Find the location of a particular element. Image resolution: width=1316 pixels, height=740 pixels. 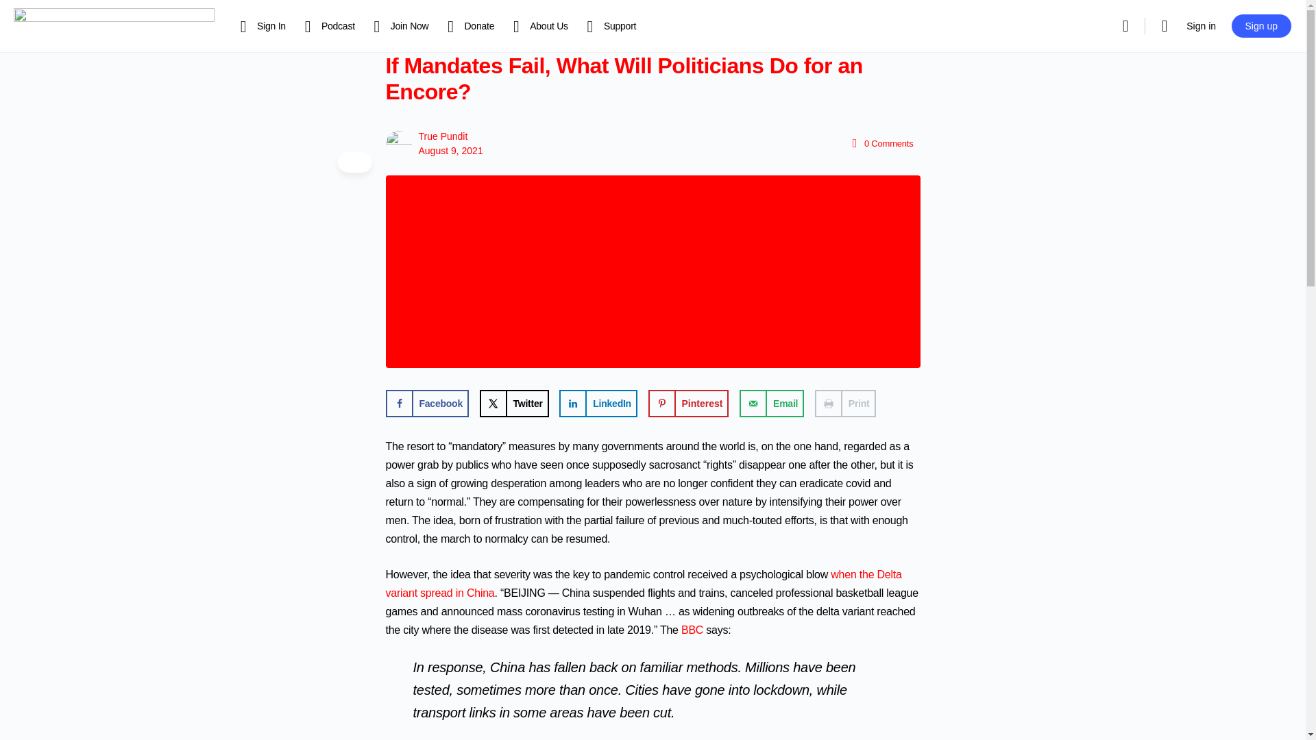

when the Delta variant spread in China is located at coordinates (643, 584).